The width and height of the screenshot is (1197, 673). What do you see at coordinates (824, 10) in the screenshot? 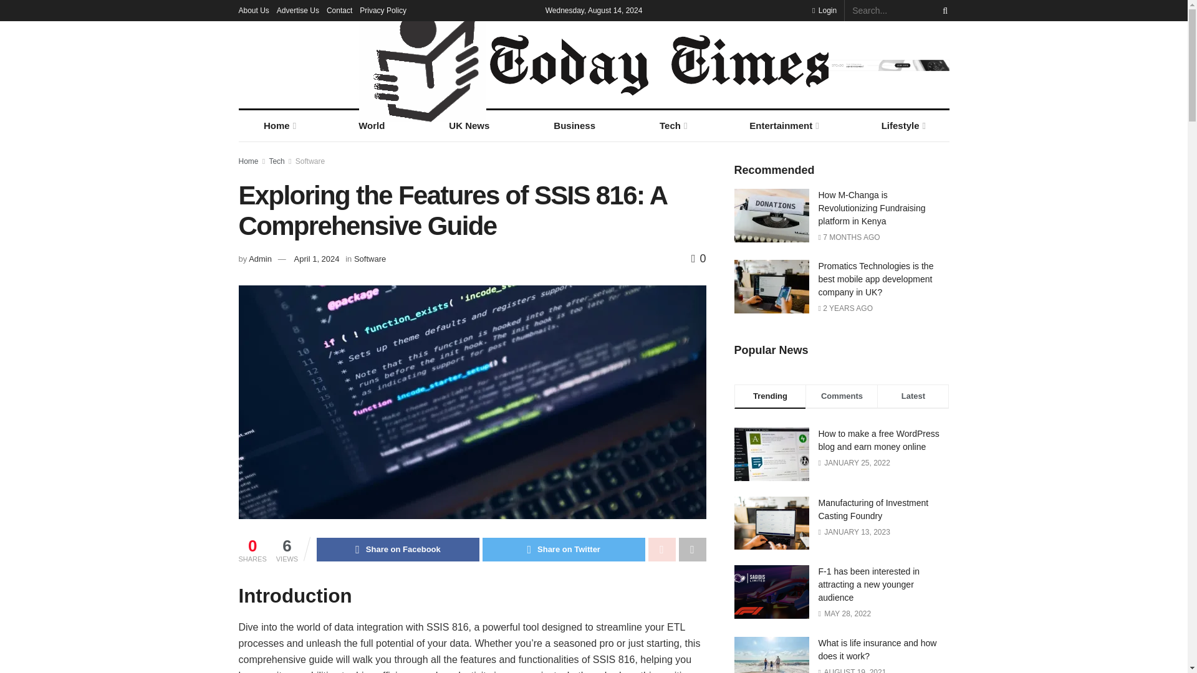
I see `Login` at bounding box center [824, 10].